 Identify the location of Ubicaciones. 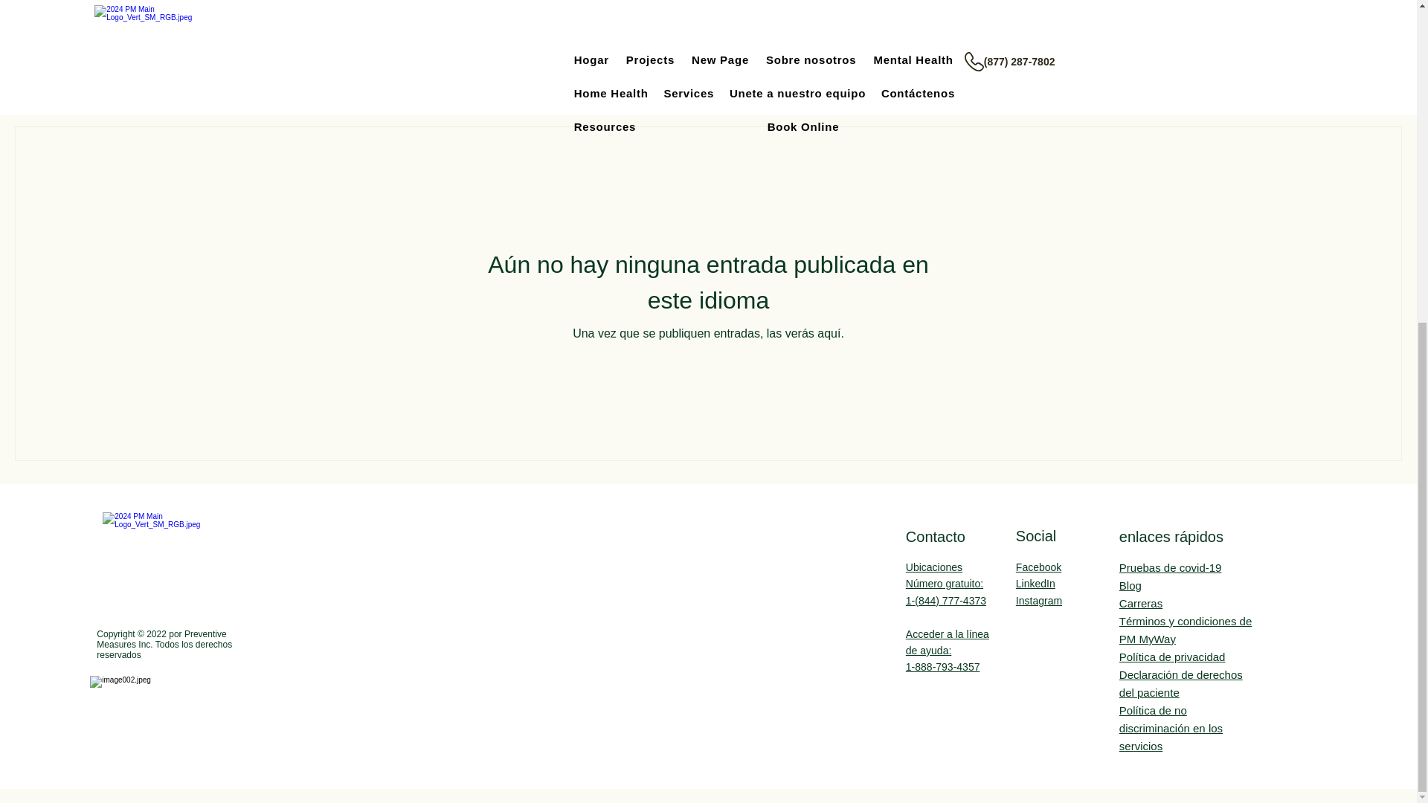
(934, 567).